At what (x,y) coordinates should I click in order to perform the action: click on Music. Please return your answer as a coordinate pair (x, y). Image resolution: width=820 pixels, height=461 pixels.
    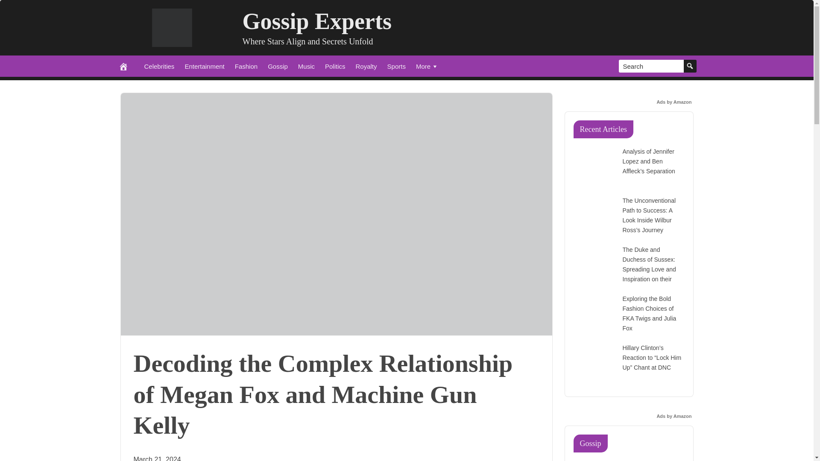
    Looking at the image, I should click on (306, 66).